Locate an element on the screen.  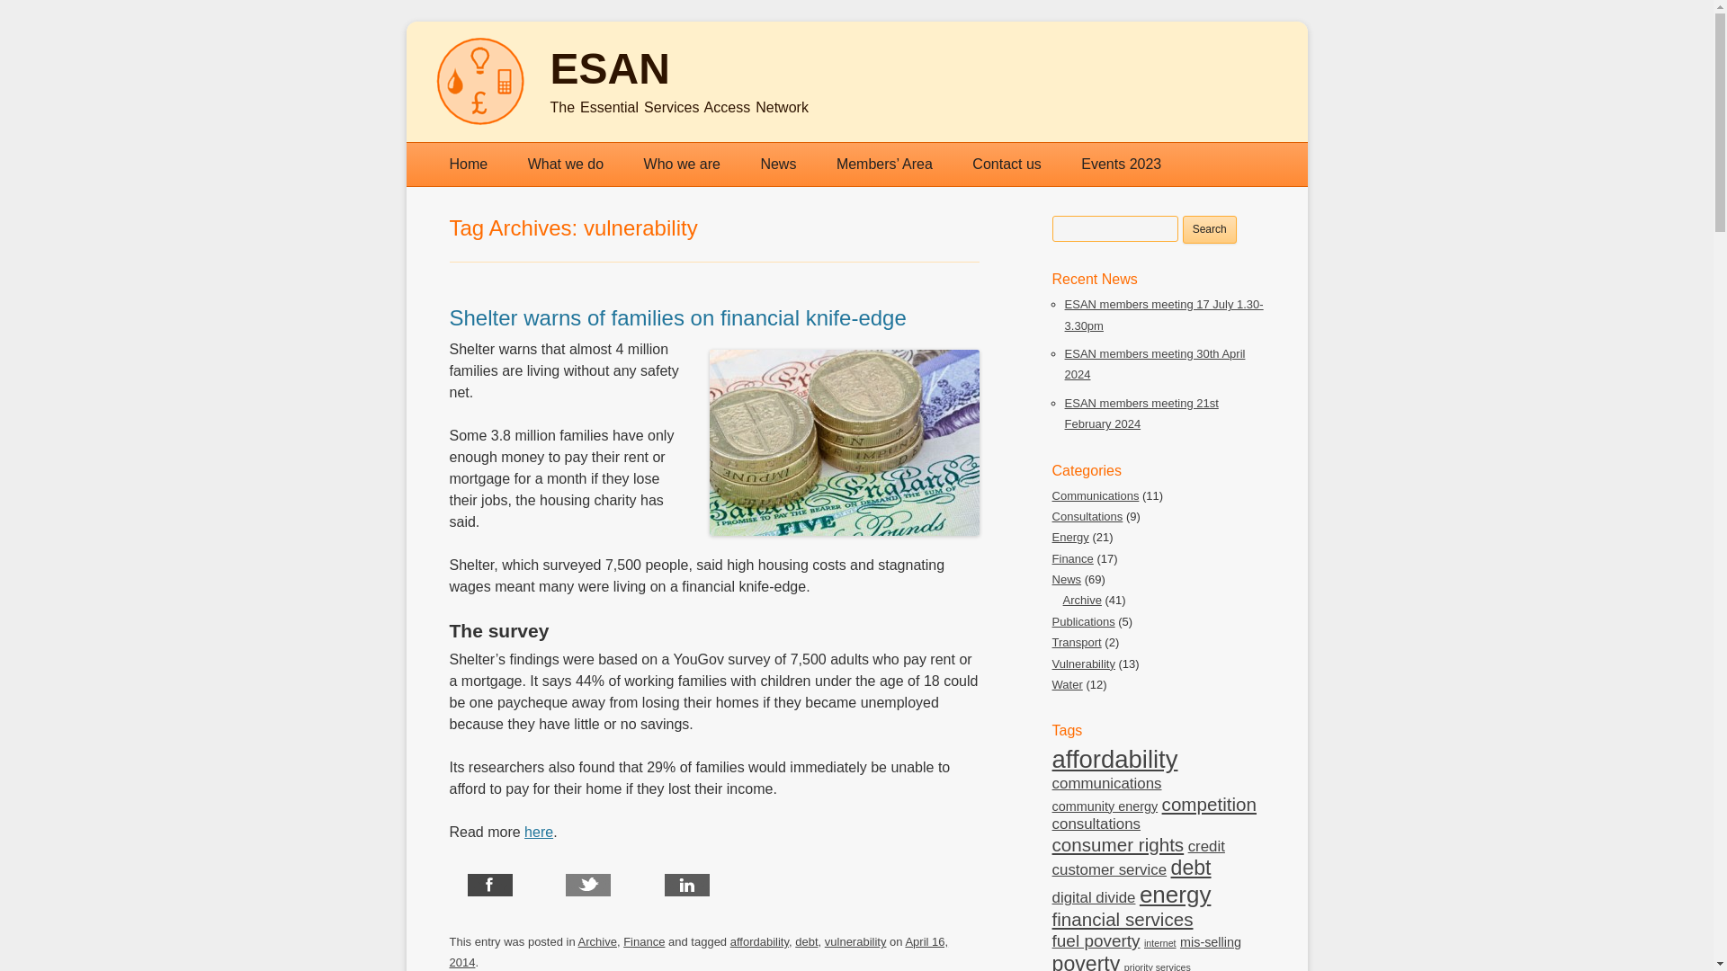
Shelter warns of families on financial knife-edge is located at coordinates (678, 318).